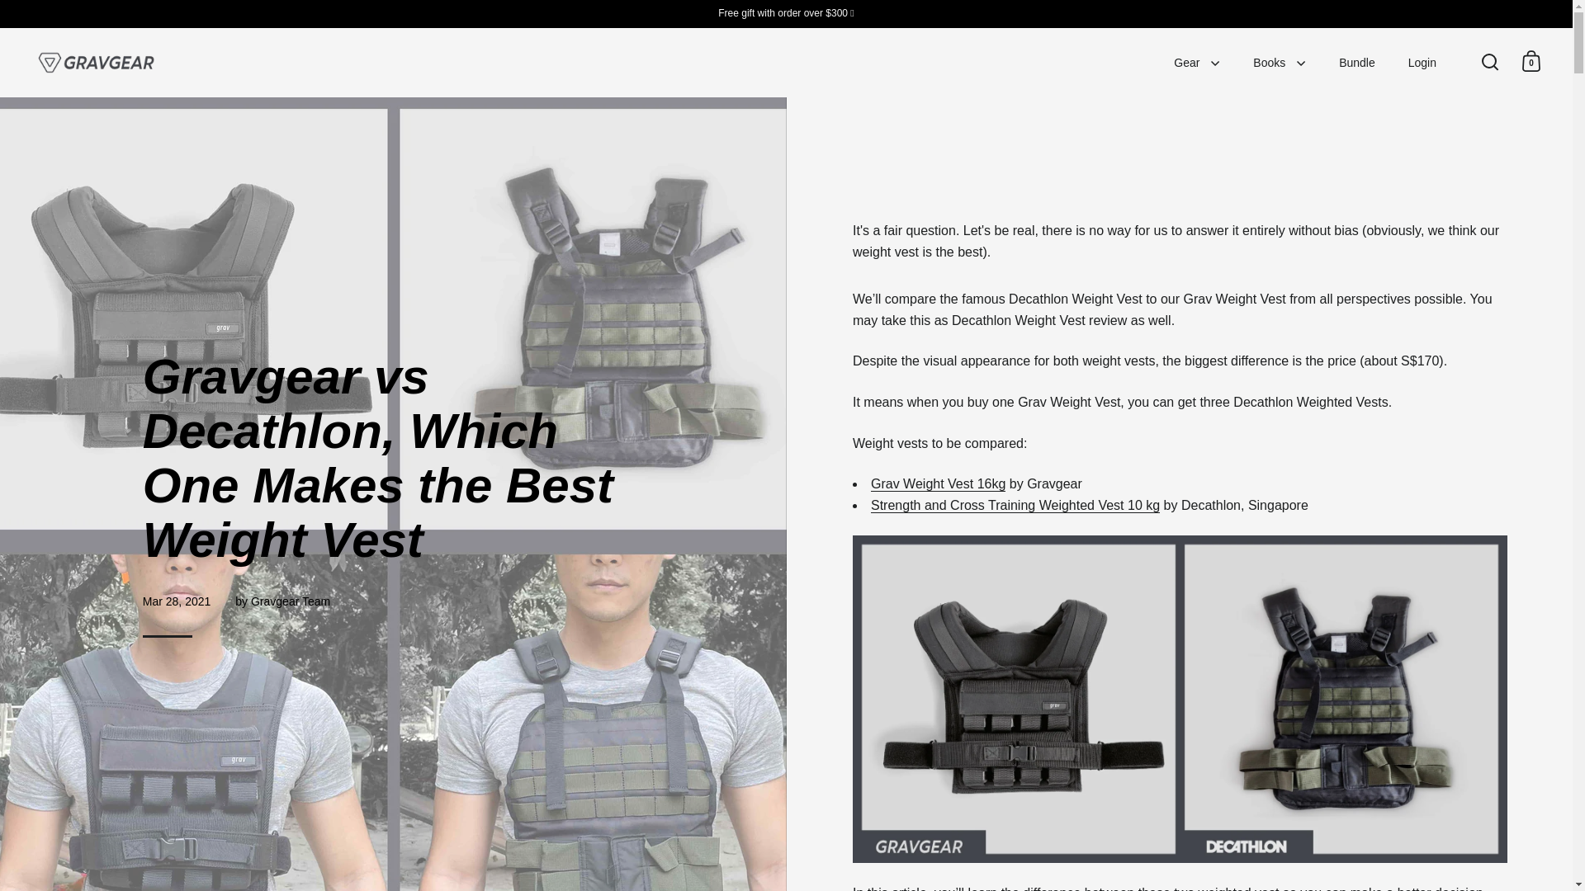  What do you see at coordinates (1356, 63) in the screenshot?
I see `Bundle` at bounding box center [1356, 63].